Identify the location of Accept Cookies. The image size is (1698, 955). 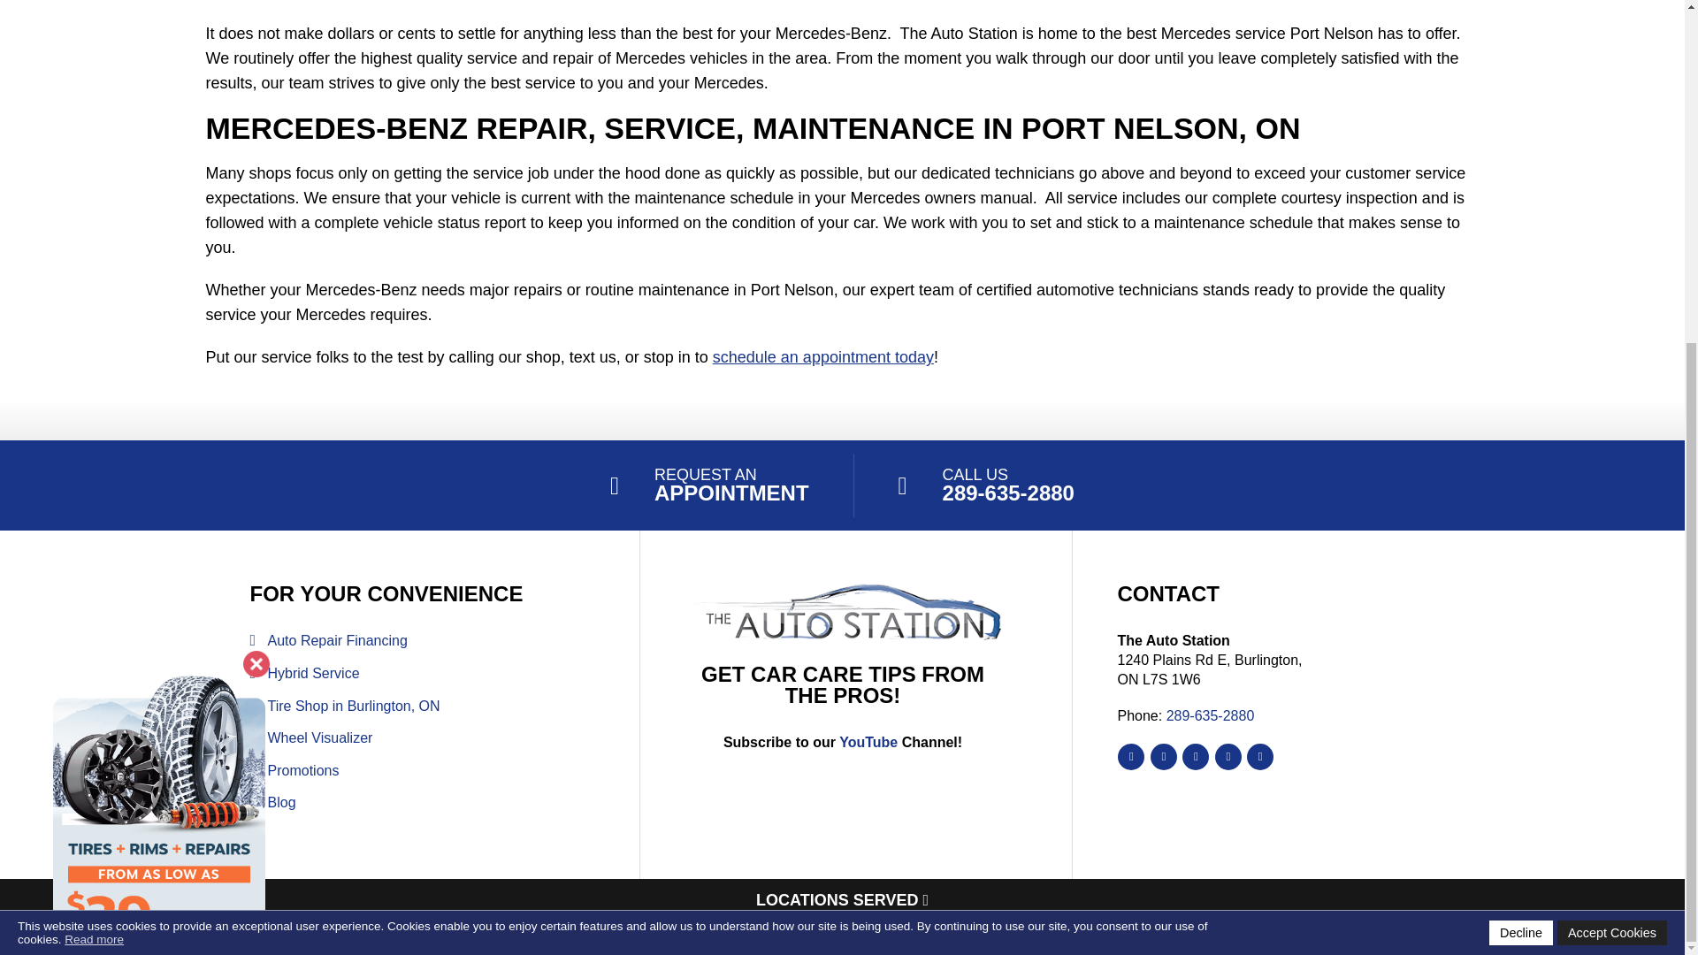
(1611, 405).